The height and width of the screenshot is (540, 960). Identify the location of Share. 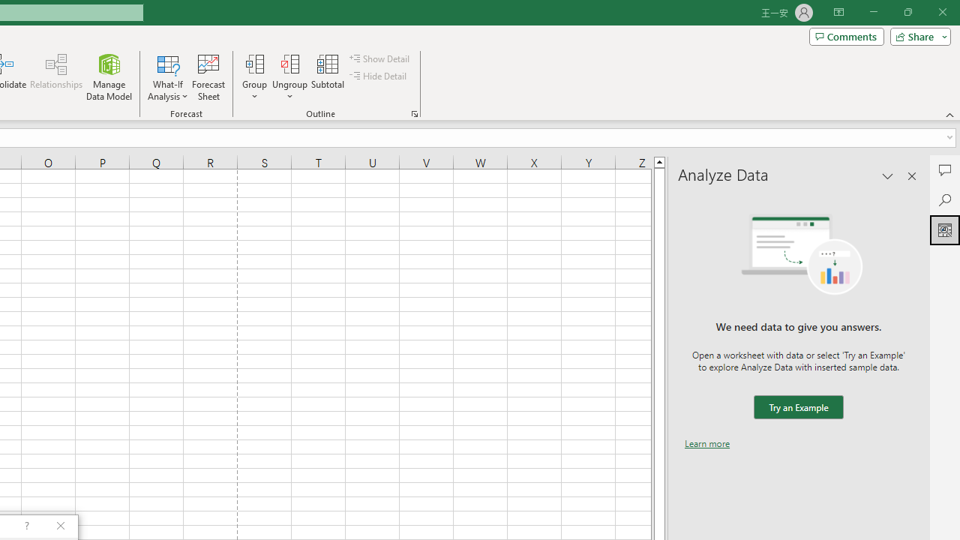
(917, 36).